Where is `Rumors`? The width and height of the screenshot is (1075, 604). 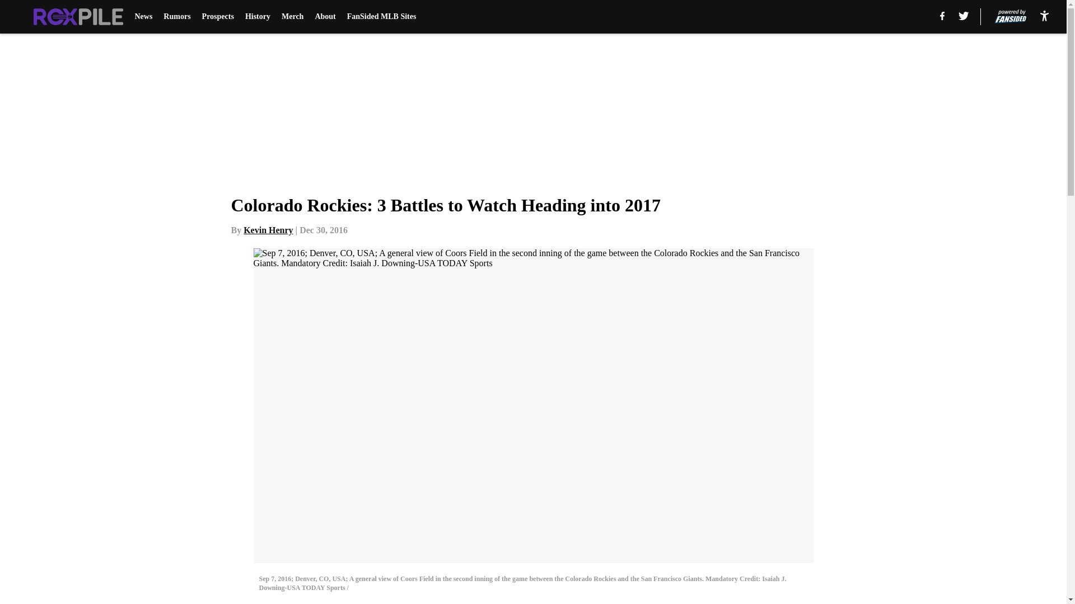 Rumors is located at coordinates (176, 17).